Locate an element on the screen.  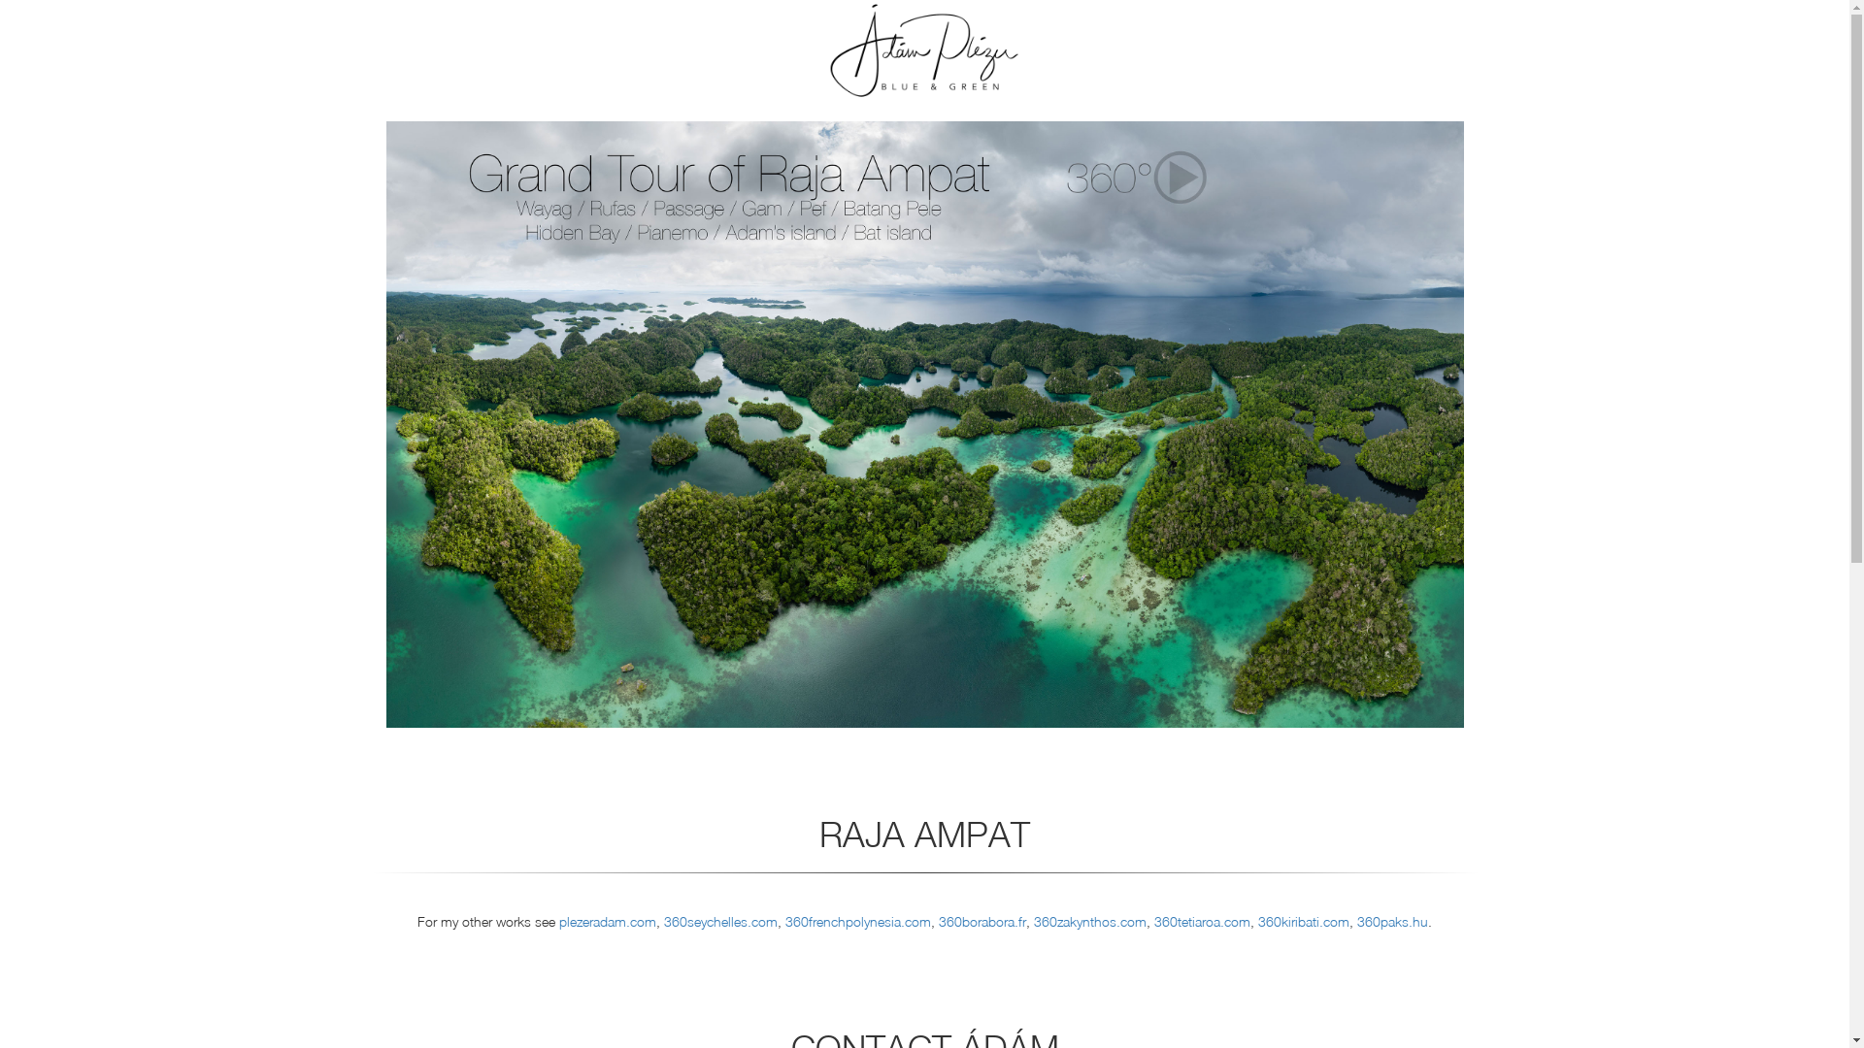
360tetiaroa.com is located at coordinates (1202, 922).